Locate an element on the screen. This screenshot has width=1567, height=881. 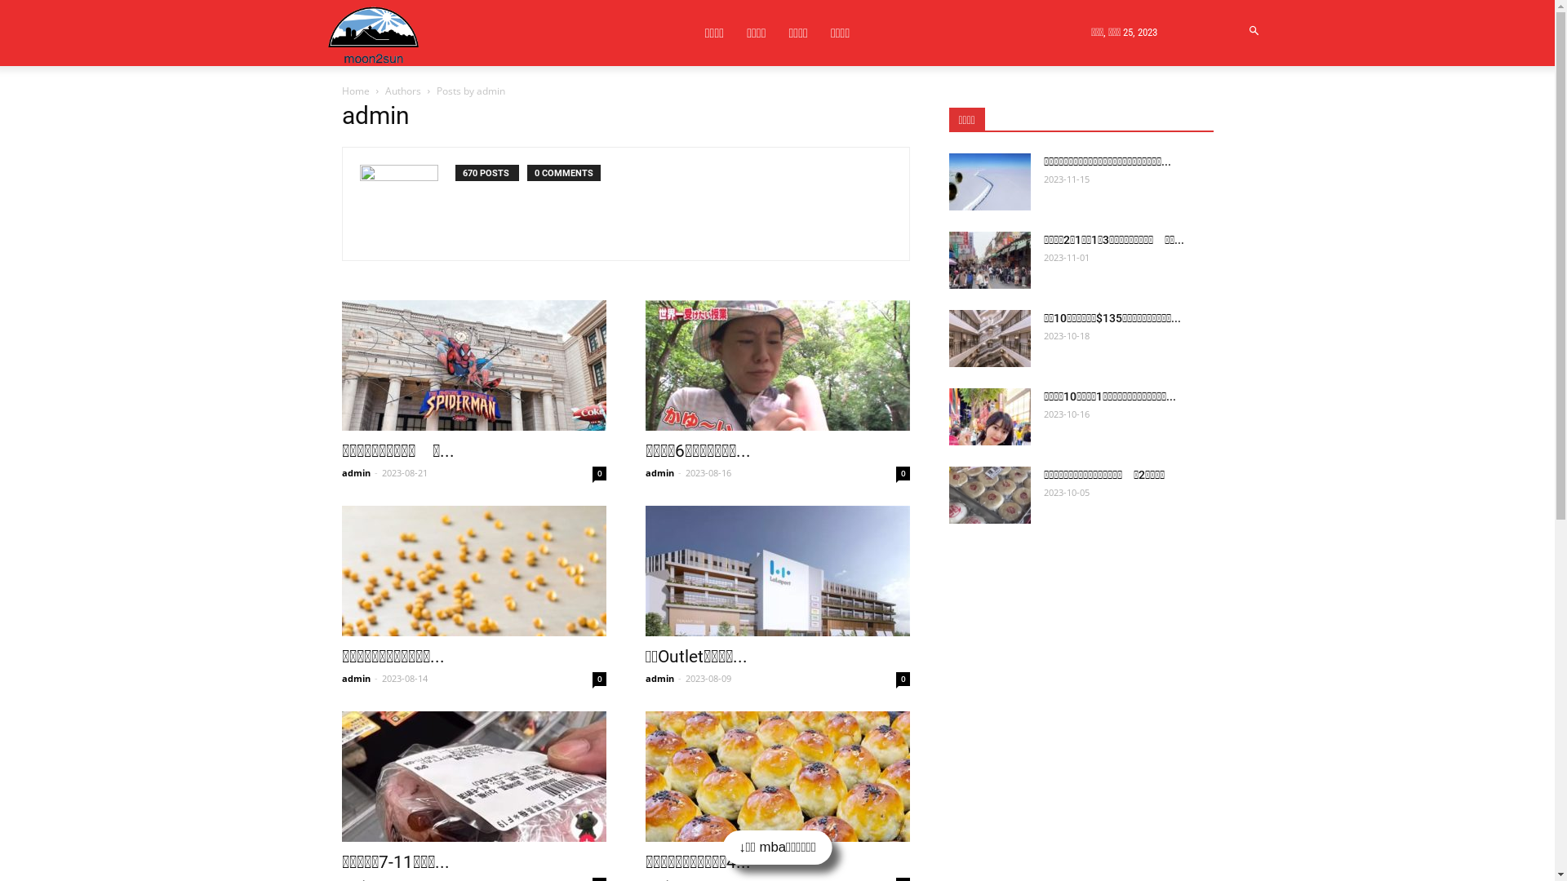
admin is located at coordinates (356, 679).